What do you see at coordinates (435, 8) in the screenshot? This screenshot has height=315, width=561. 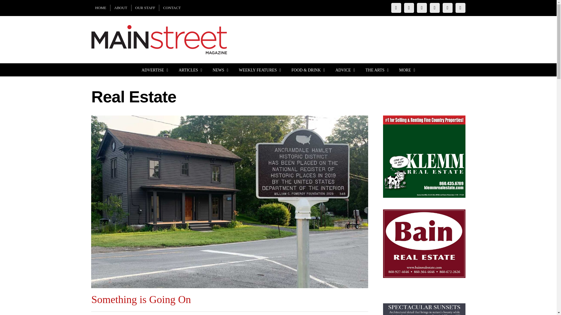 I see `YouTube` at bounding box center [435, 8].